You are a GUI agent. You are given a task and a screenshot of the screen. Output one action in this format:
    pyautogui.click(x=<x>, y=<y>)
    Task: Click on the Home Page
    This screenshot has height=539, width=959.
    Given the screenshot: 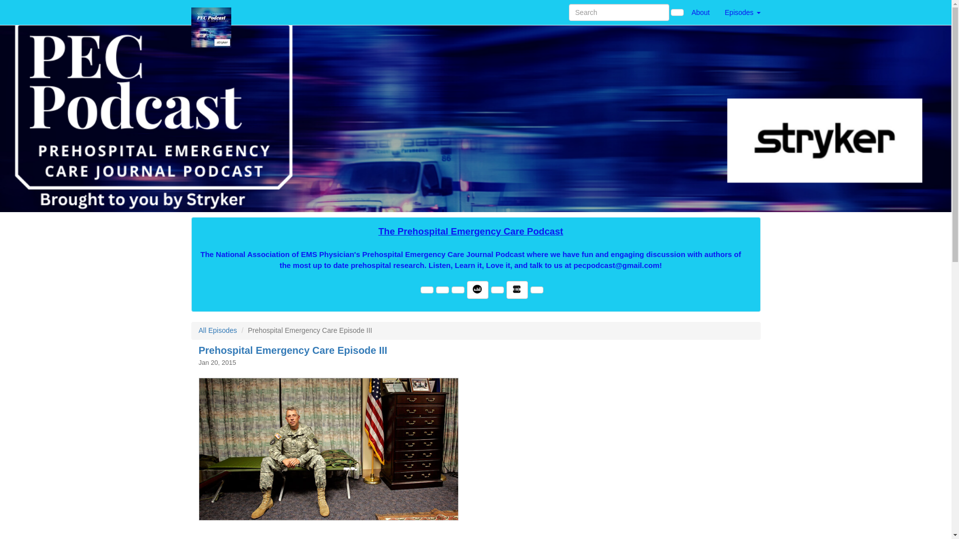 What is the action you would take?
    pyautogui.click(x=211, y=12)
    